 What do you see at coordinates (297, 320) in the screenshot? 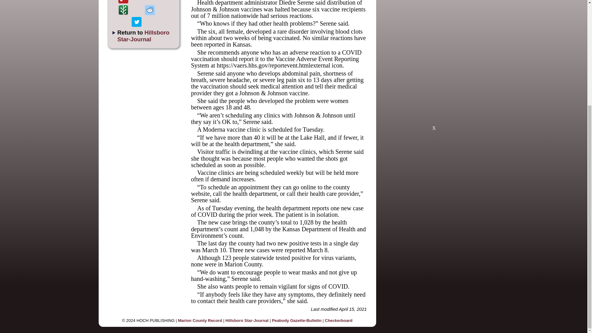
I see `Peabody Gazette-Bulletin` at bounding box center [297, 320].